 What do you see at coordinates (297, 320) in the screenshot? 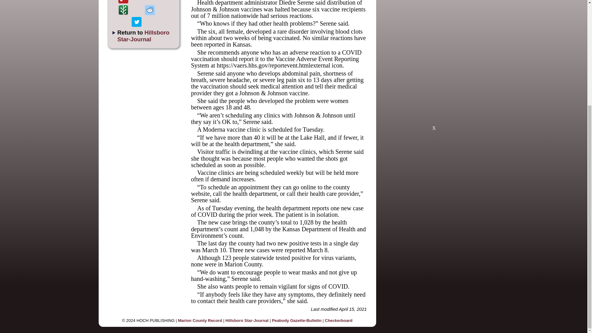
I see `Peabody Gazette-Bulletin` at bounding box center [297, 320].